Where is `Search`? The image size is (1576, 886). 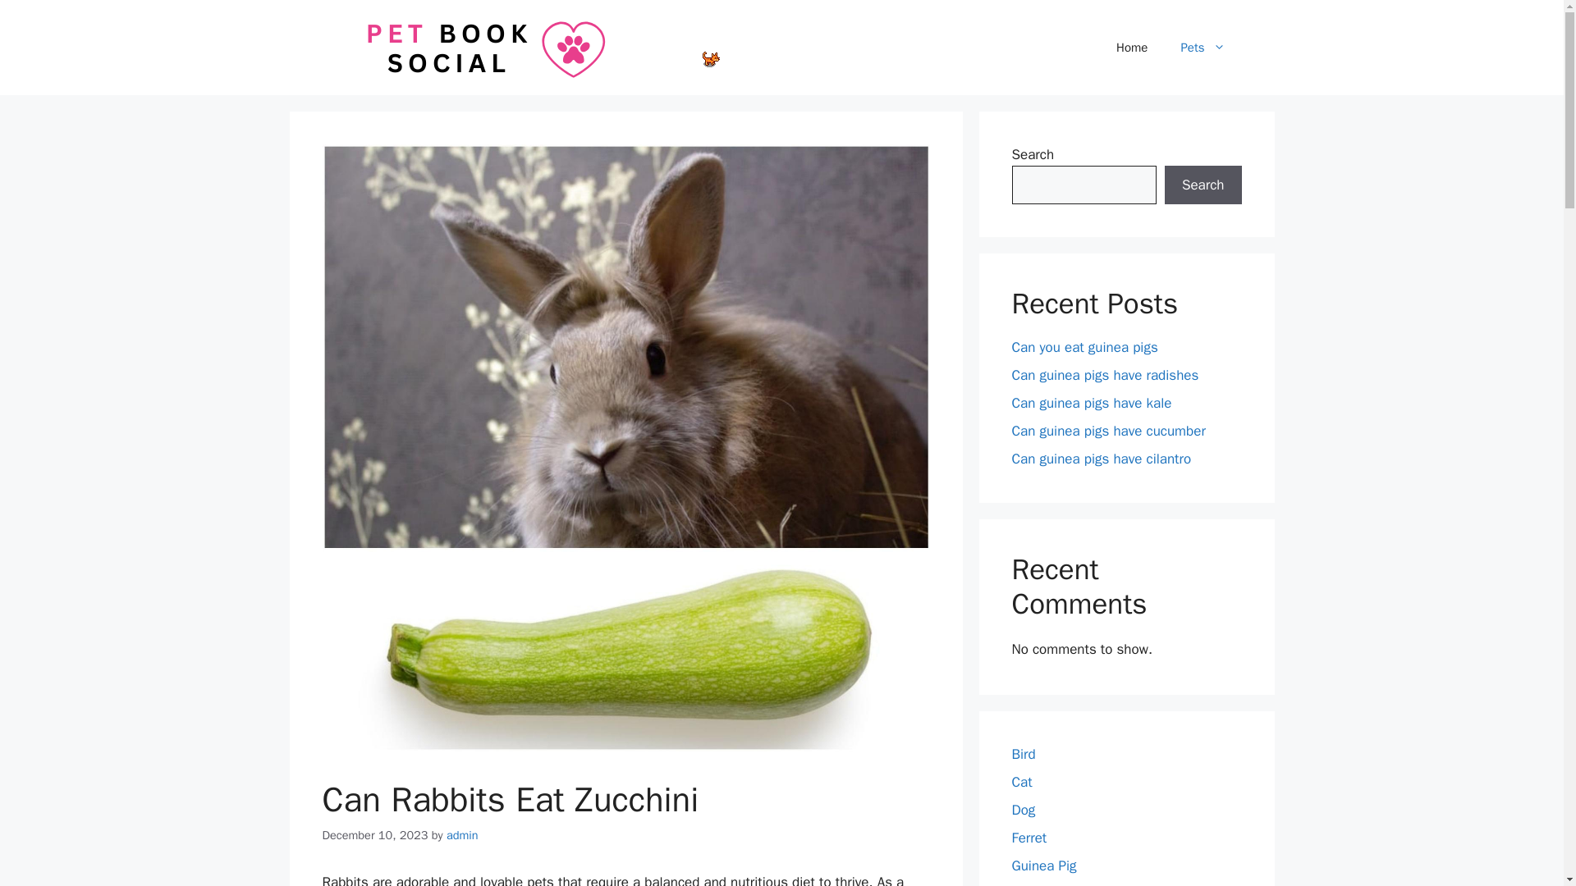
Search is located at coordinates (1203, 185).